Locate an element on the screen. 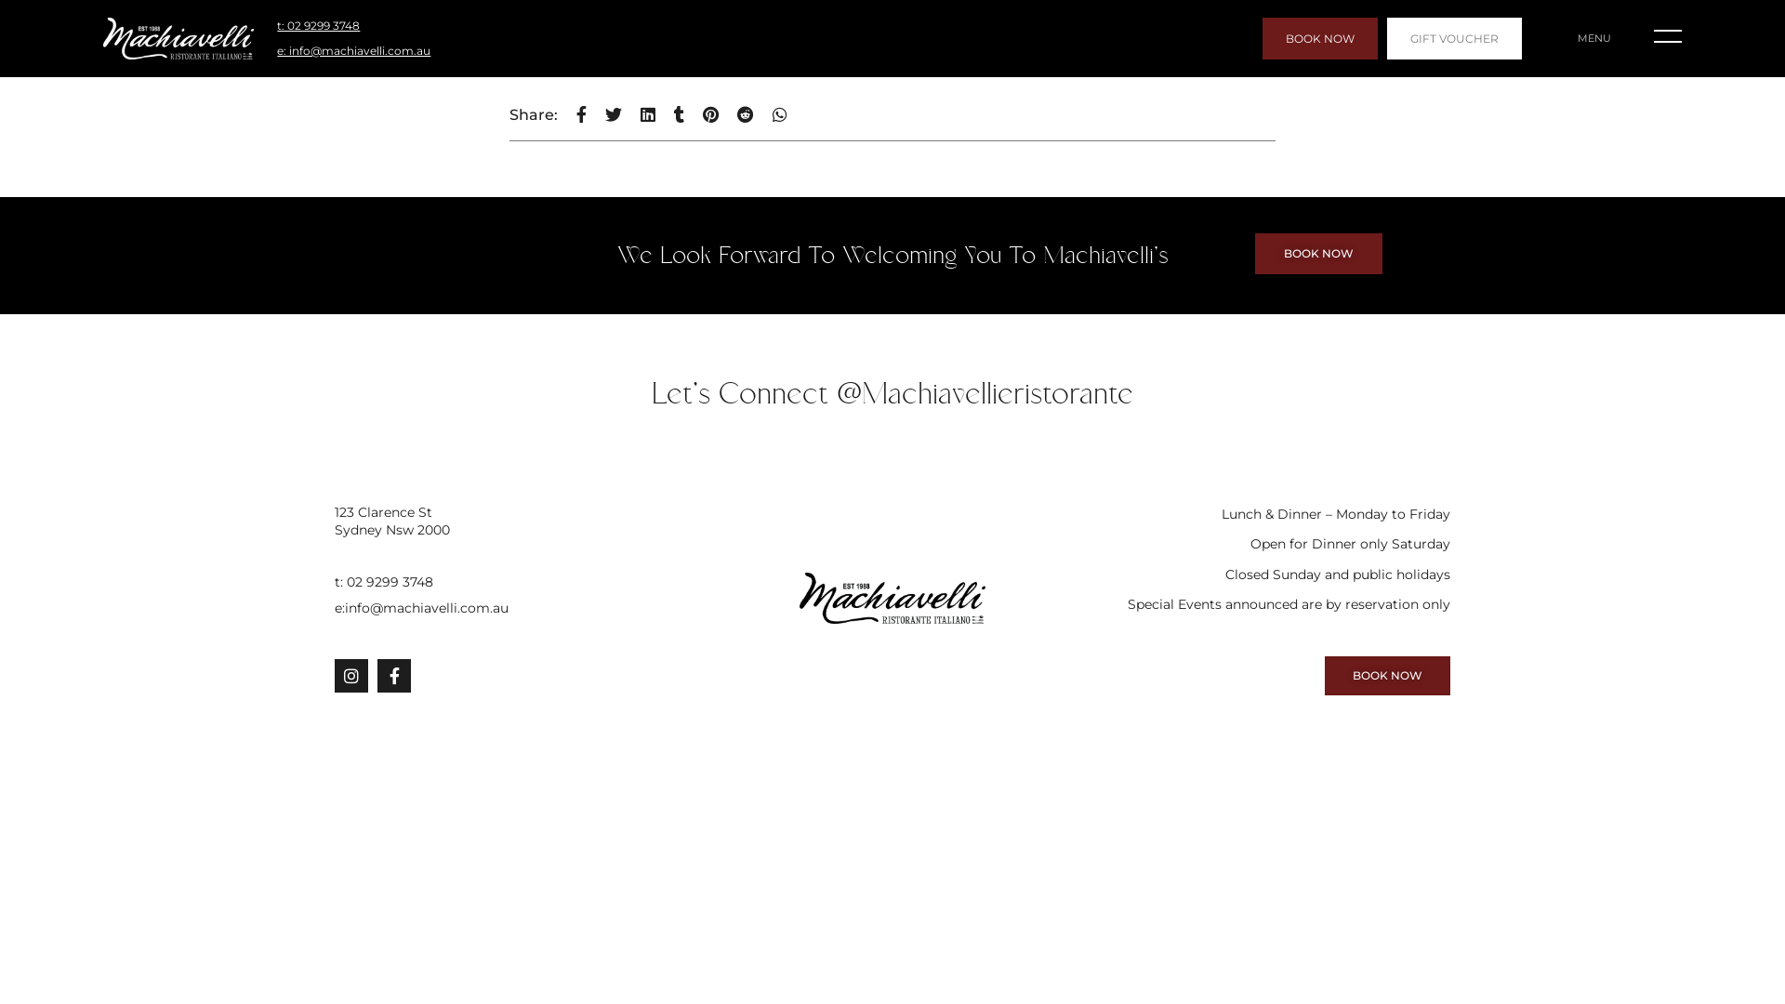 The image size is (1785, 1004). GIFT VOUCHER is located at coordinates (1454, 39).